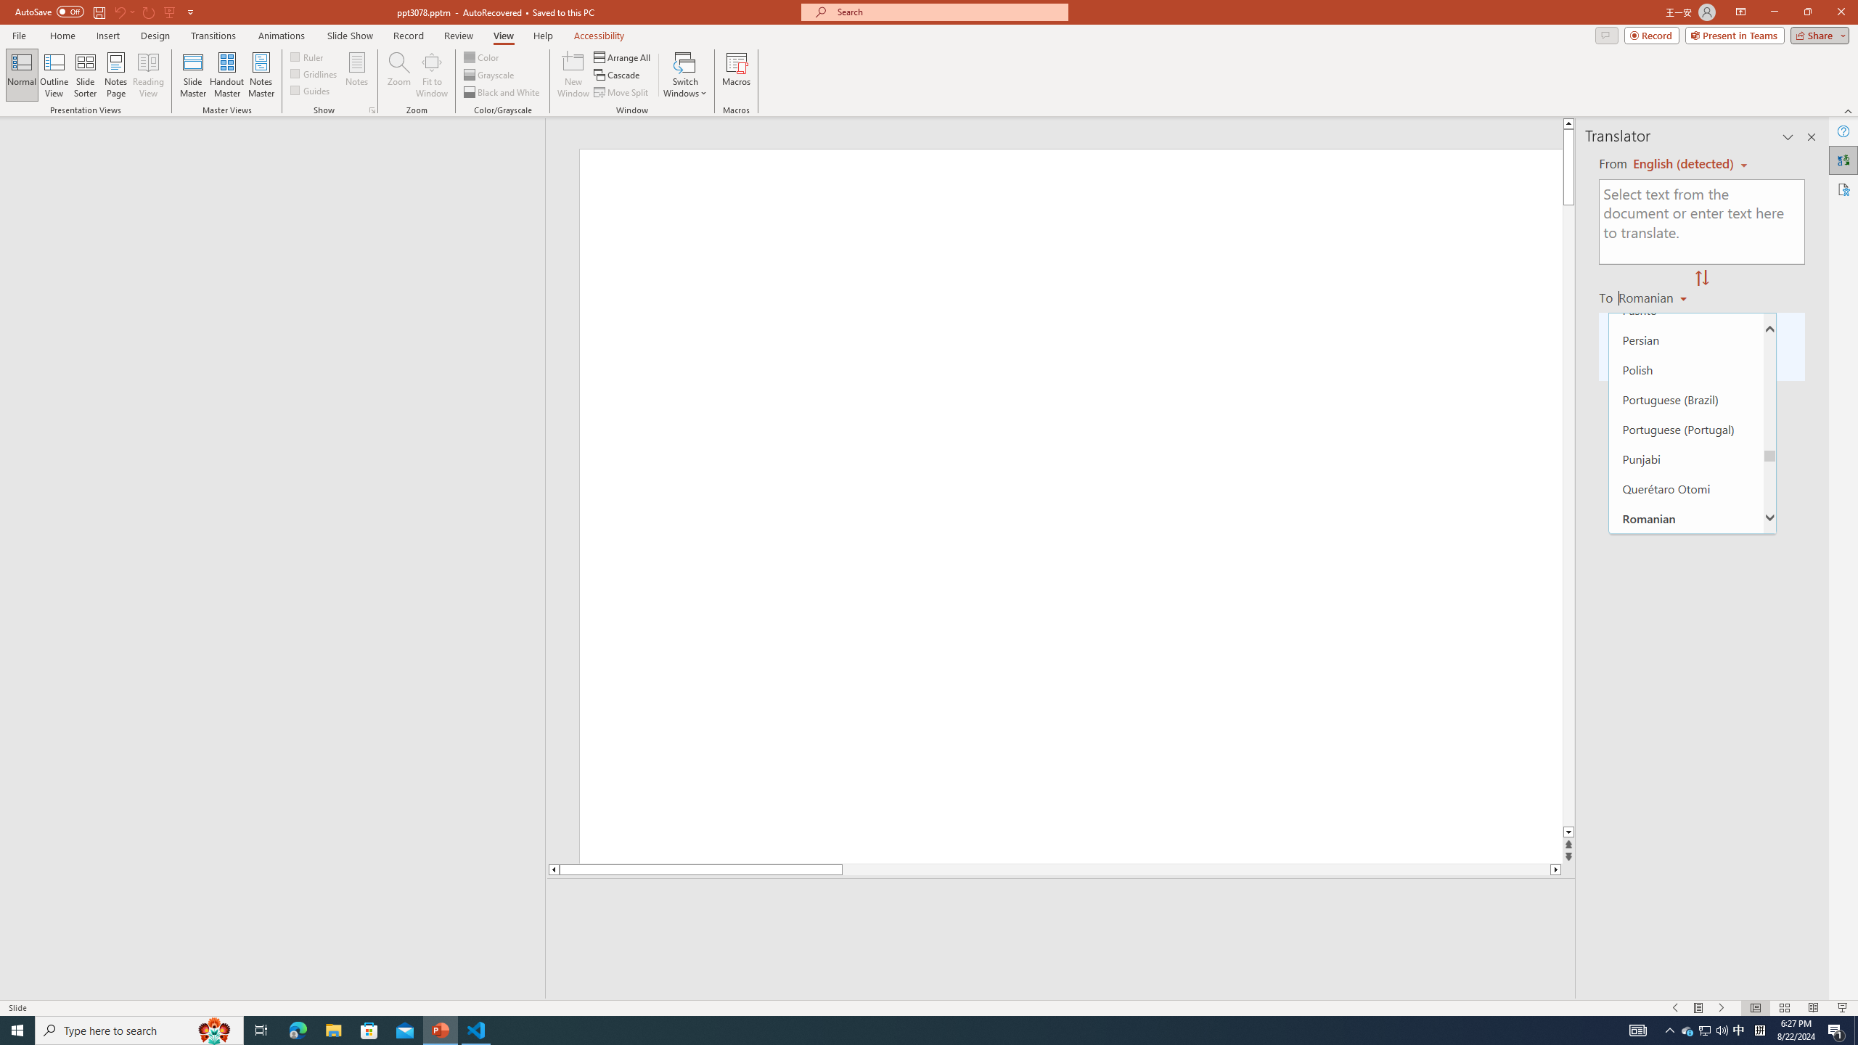 This screenshot has height=1045, width=1858. What do you see at coordinates (261, 75) in the screenshot?
I see `Notes Master` at bounding box center [261, 75].